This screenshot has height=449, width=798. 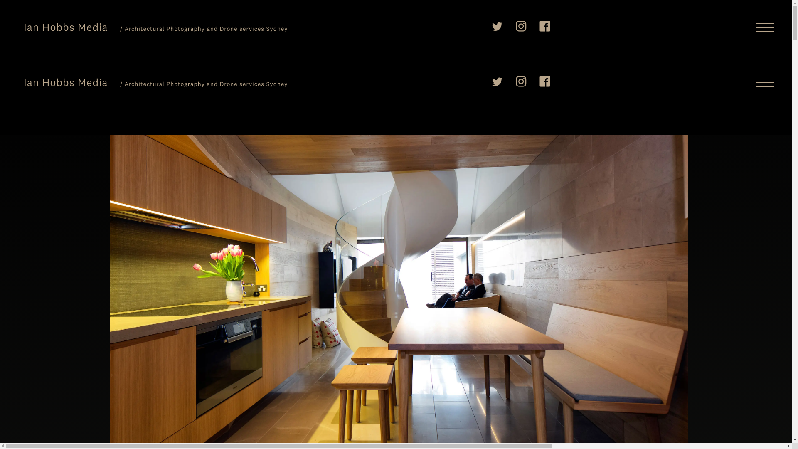 What do you see at coordinates (765, 27) in the screenshot?
I see `Menu` at bounding box center [765, 27].